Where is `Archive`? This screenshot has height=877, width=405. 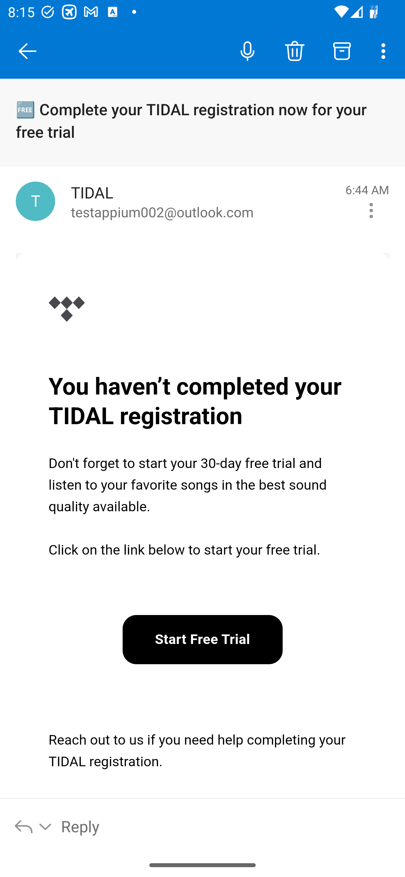
Archive is located at coordinates (342, 51).